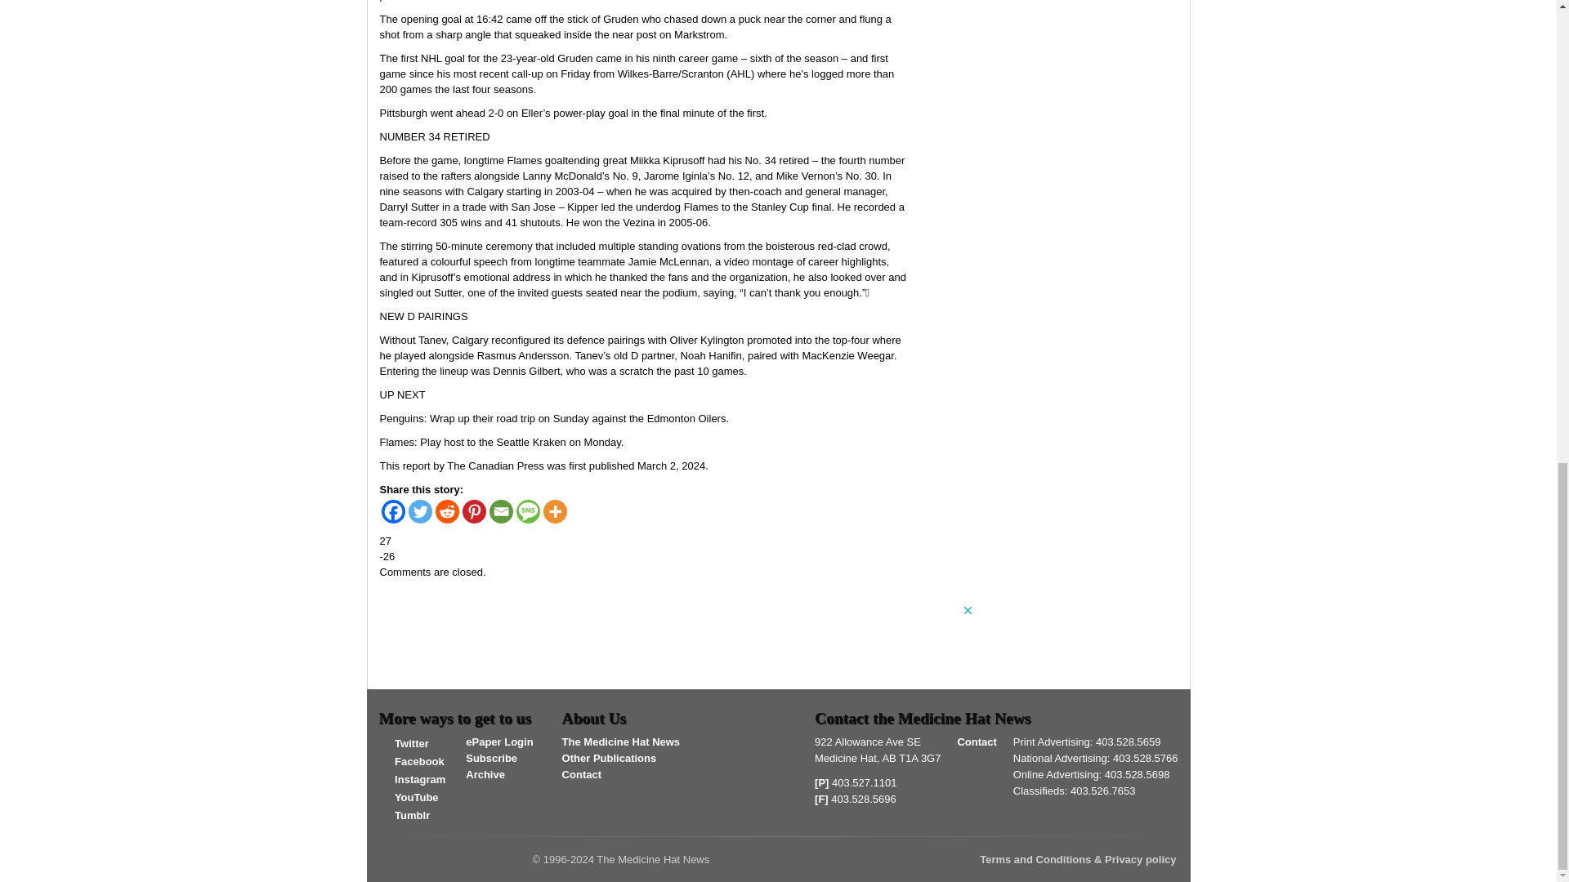  I want to click on Facebook, so click(412, 761).